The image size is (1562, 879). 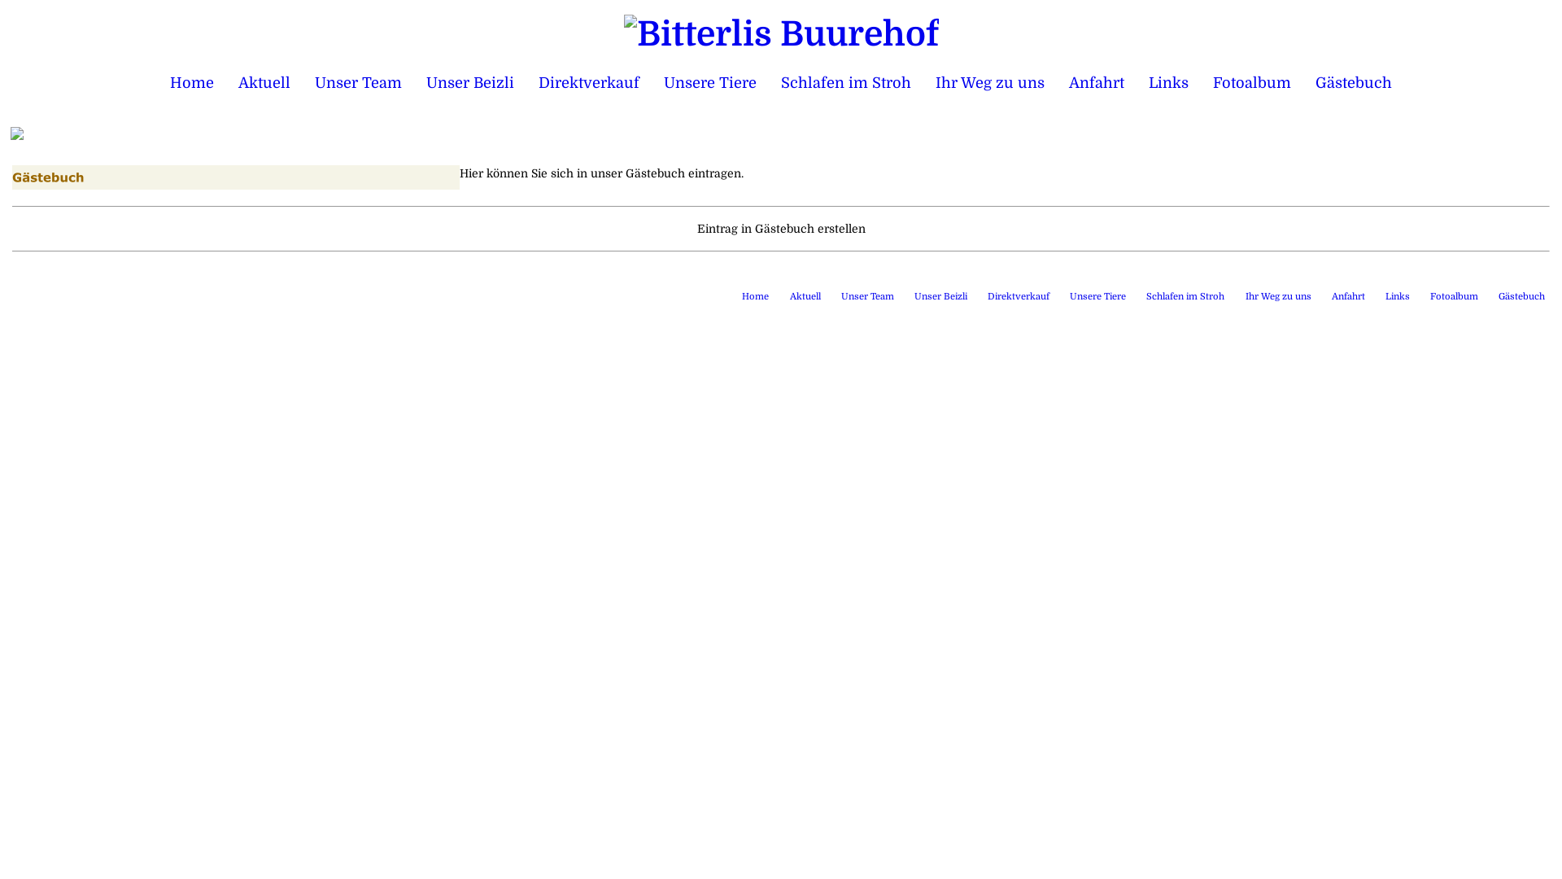 What do you see at coordinates (1098, 296) in the screenshot?
I see `Unsere Tiere` at bounding box center [1098, 296].